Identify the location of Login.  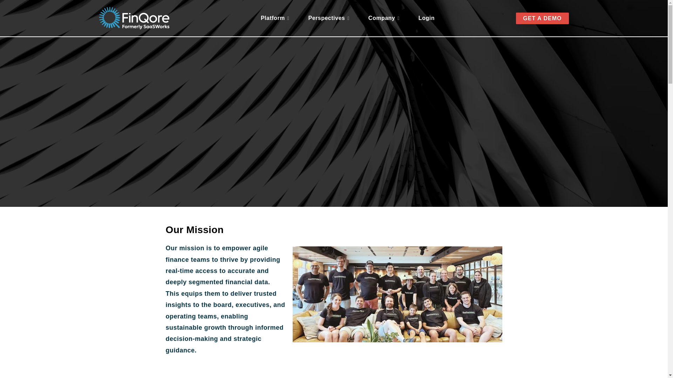
(427, 18).